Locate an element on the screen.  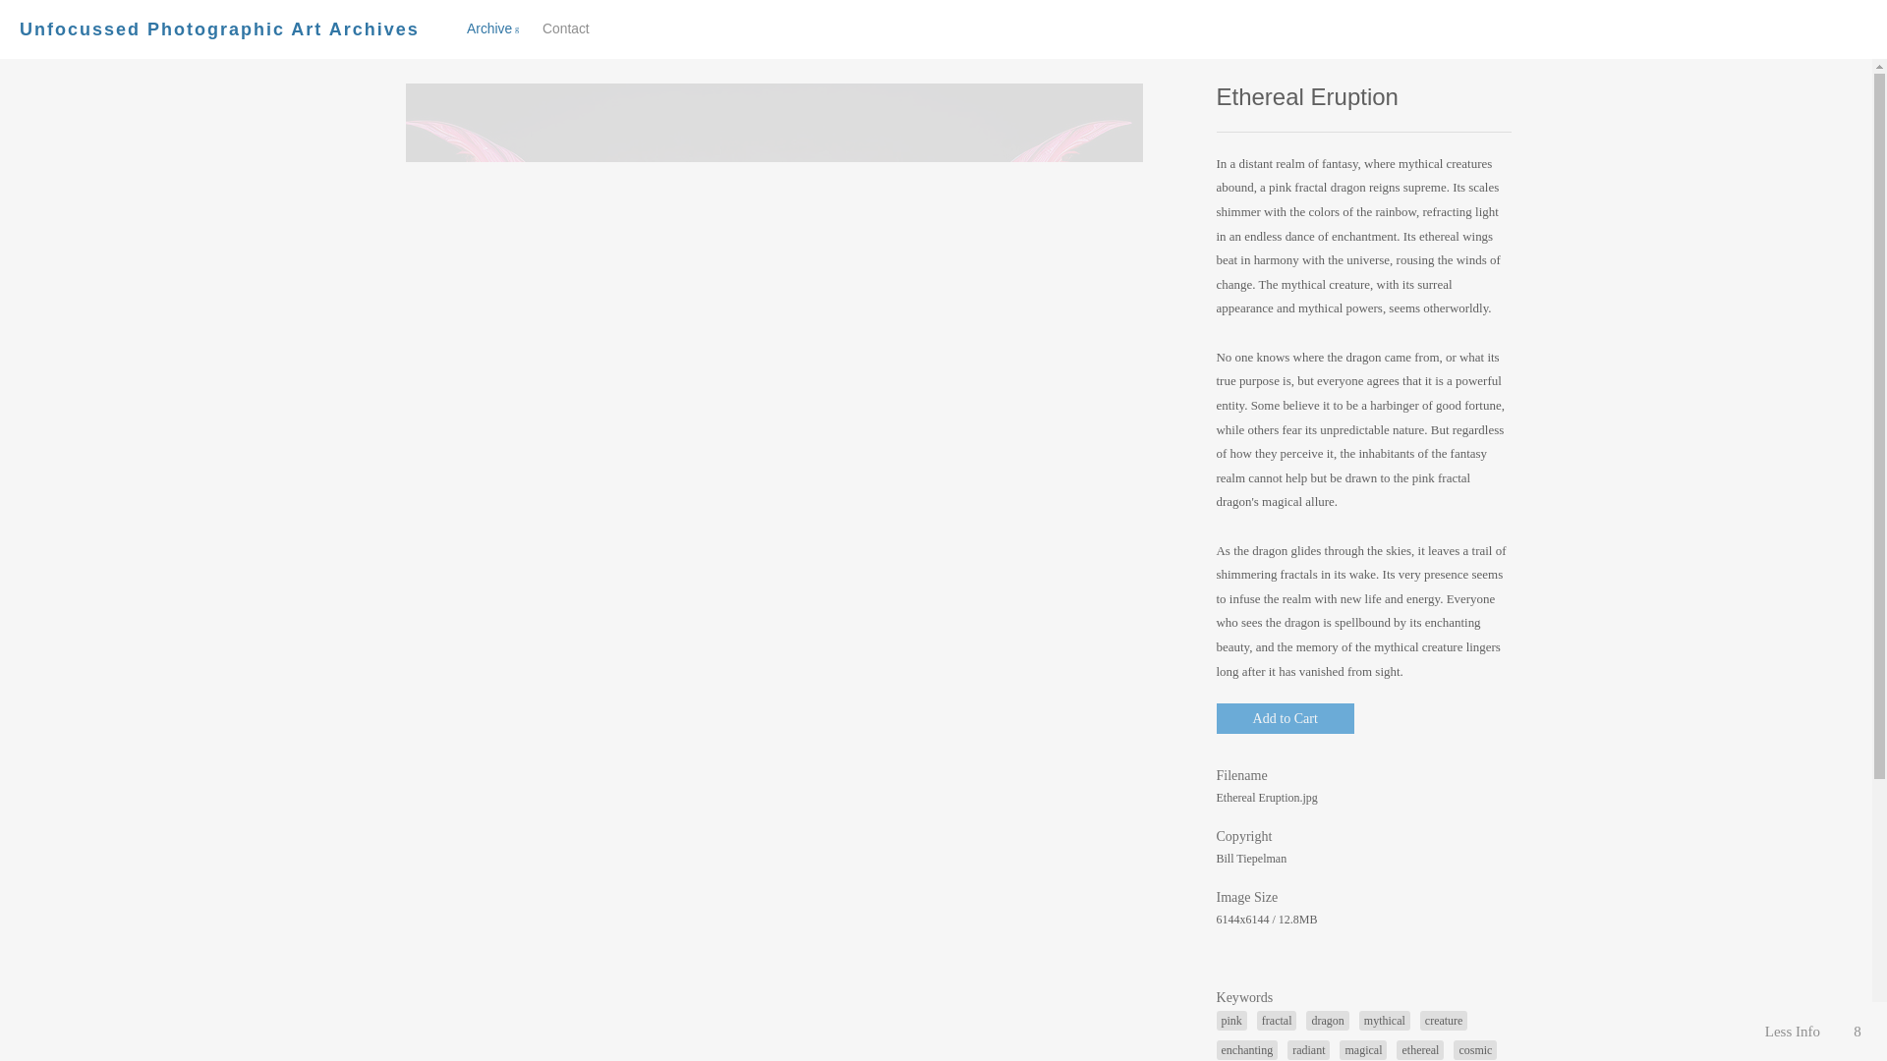
Unfocussed Photographic Art Archives is located at coordinates (218, 29).